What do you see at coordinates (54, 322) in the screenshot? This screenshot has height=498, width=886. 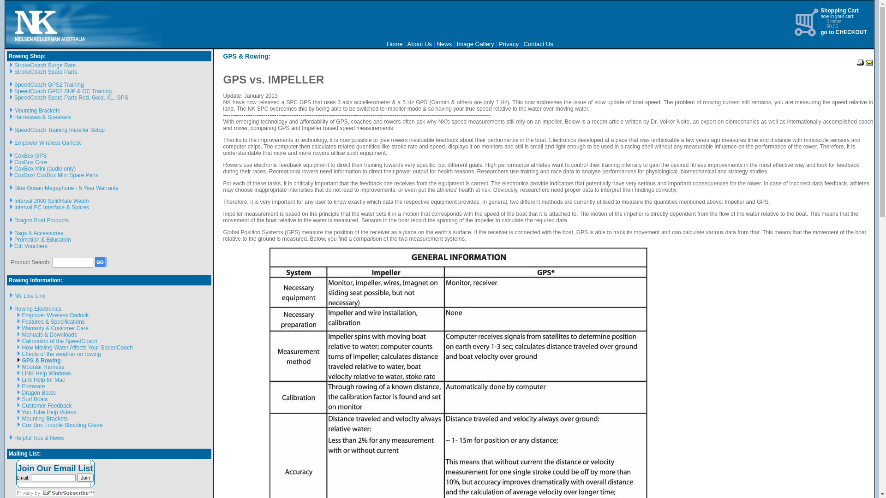 I see `Features & Specifications` at bounding box center [54, 322].